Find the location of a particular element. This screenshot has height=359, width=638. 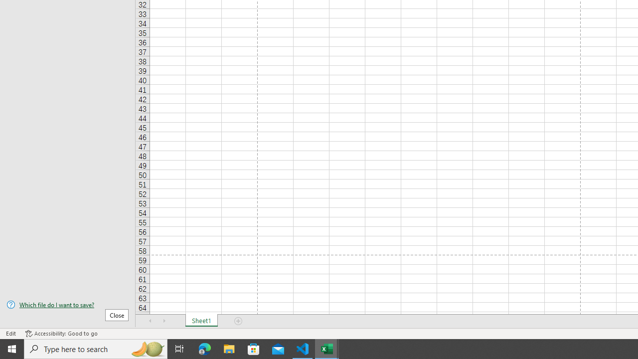

Microsoft Edge is located at coordinates (205, 349).